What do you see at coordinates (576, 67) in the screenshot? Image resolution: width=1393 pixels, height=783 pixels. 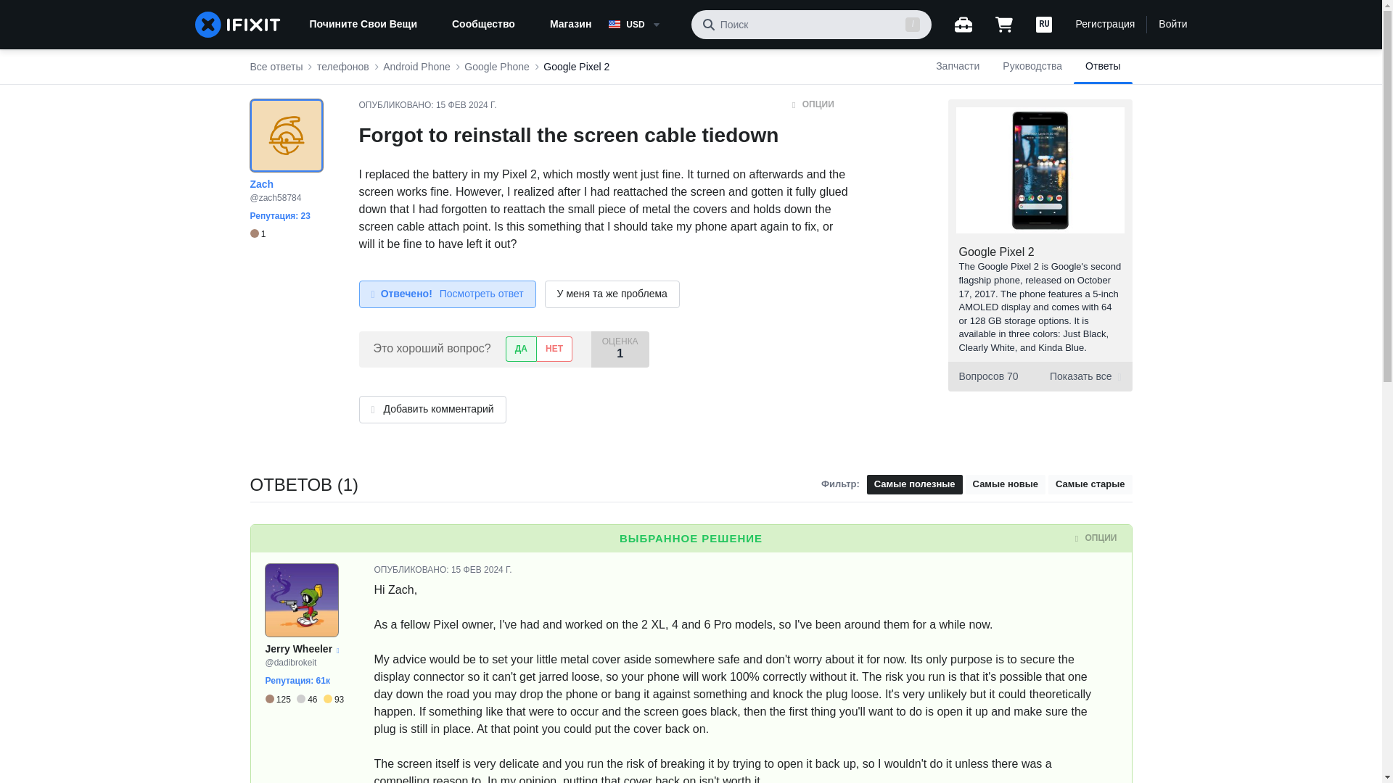 I see `Google Pixel 2` at bounding box center [576, 67].